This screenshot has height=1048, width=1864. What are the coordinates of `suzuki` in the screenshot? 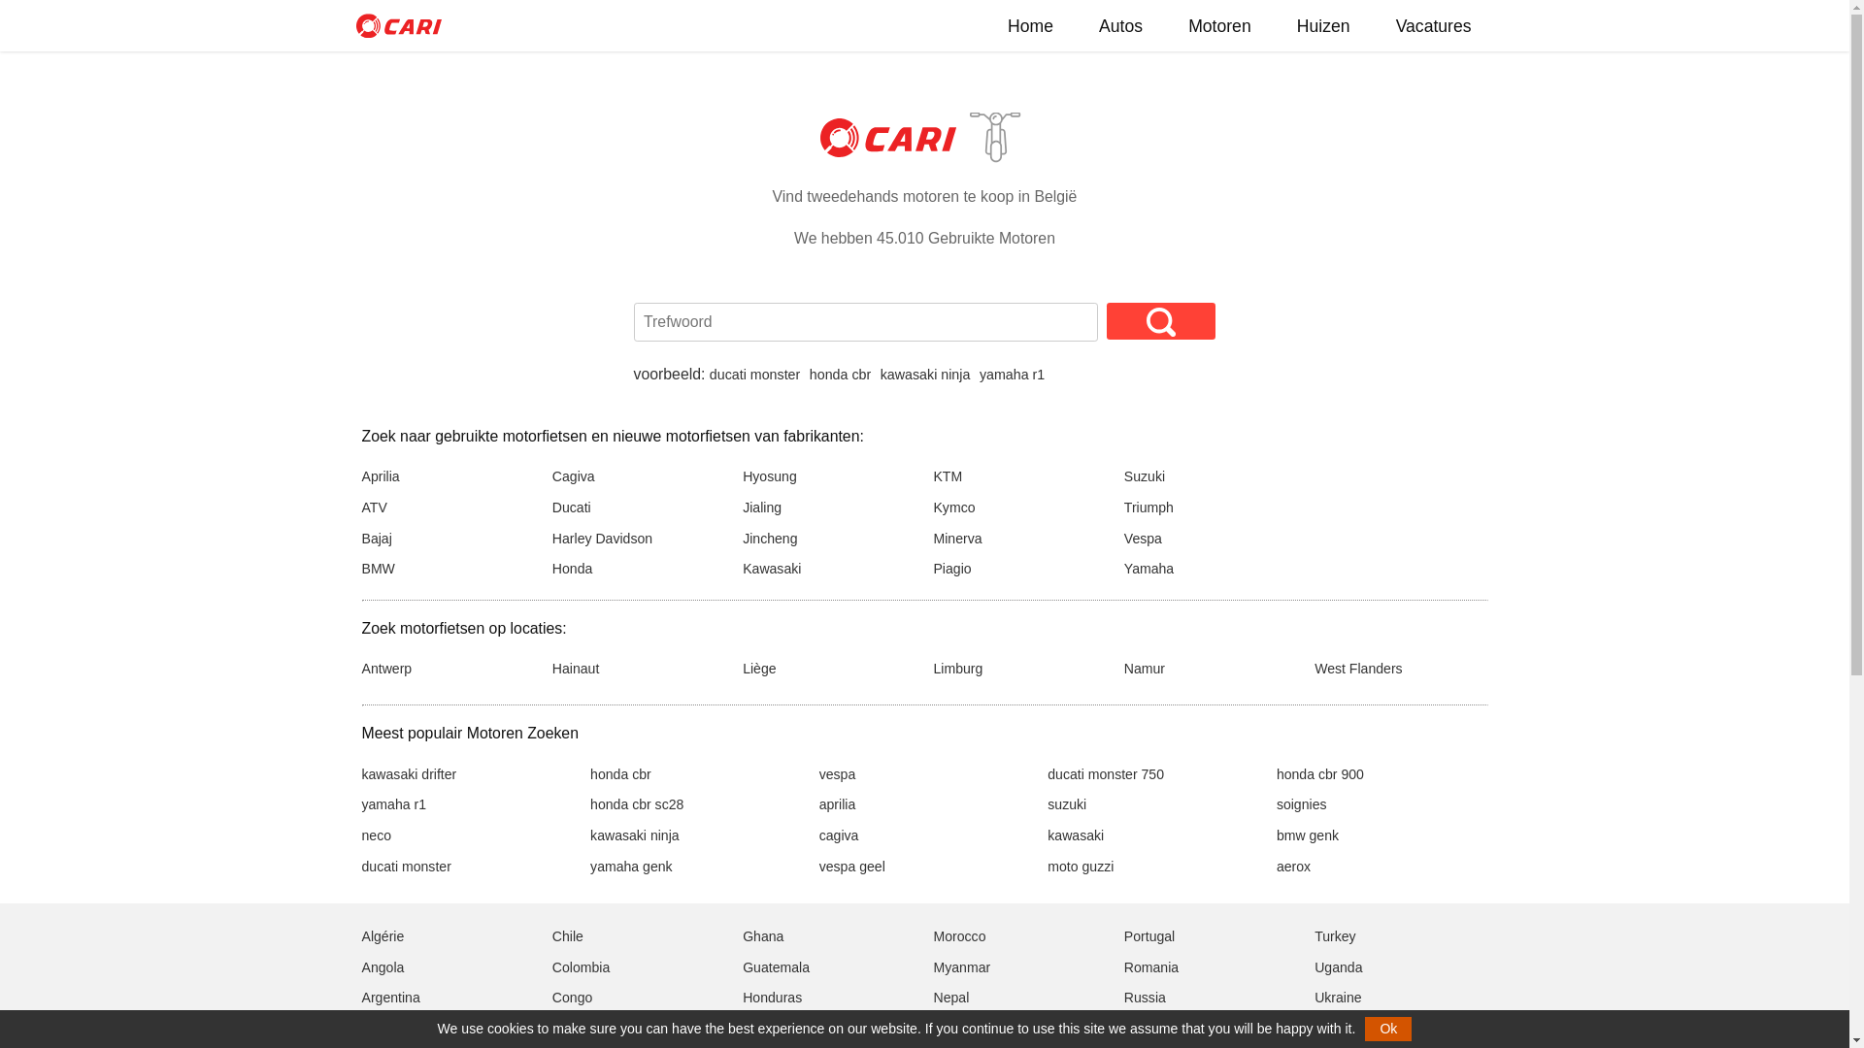 It's located at (1067, 804).